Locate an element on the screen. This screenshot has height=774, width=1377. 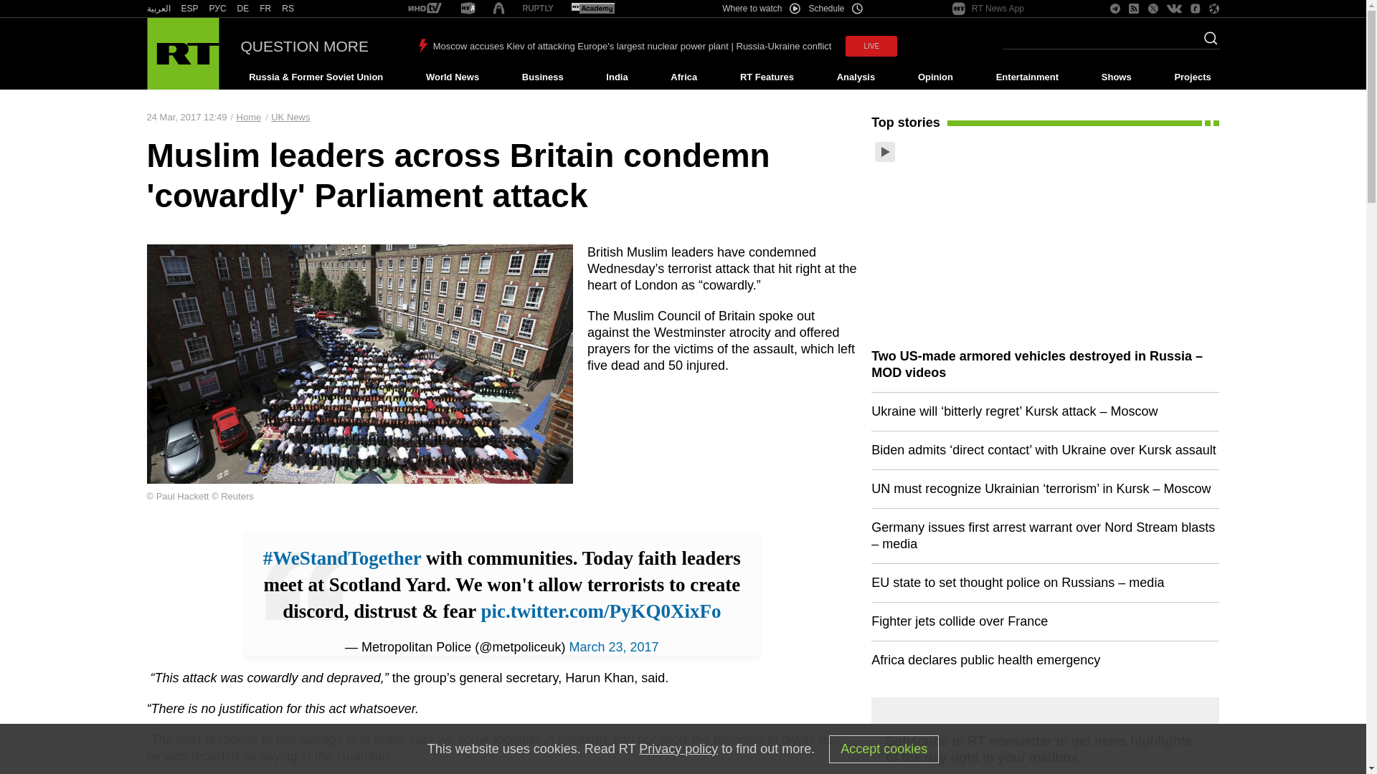
RT  is located at coordinates (468, 9).